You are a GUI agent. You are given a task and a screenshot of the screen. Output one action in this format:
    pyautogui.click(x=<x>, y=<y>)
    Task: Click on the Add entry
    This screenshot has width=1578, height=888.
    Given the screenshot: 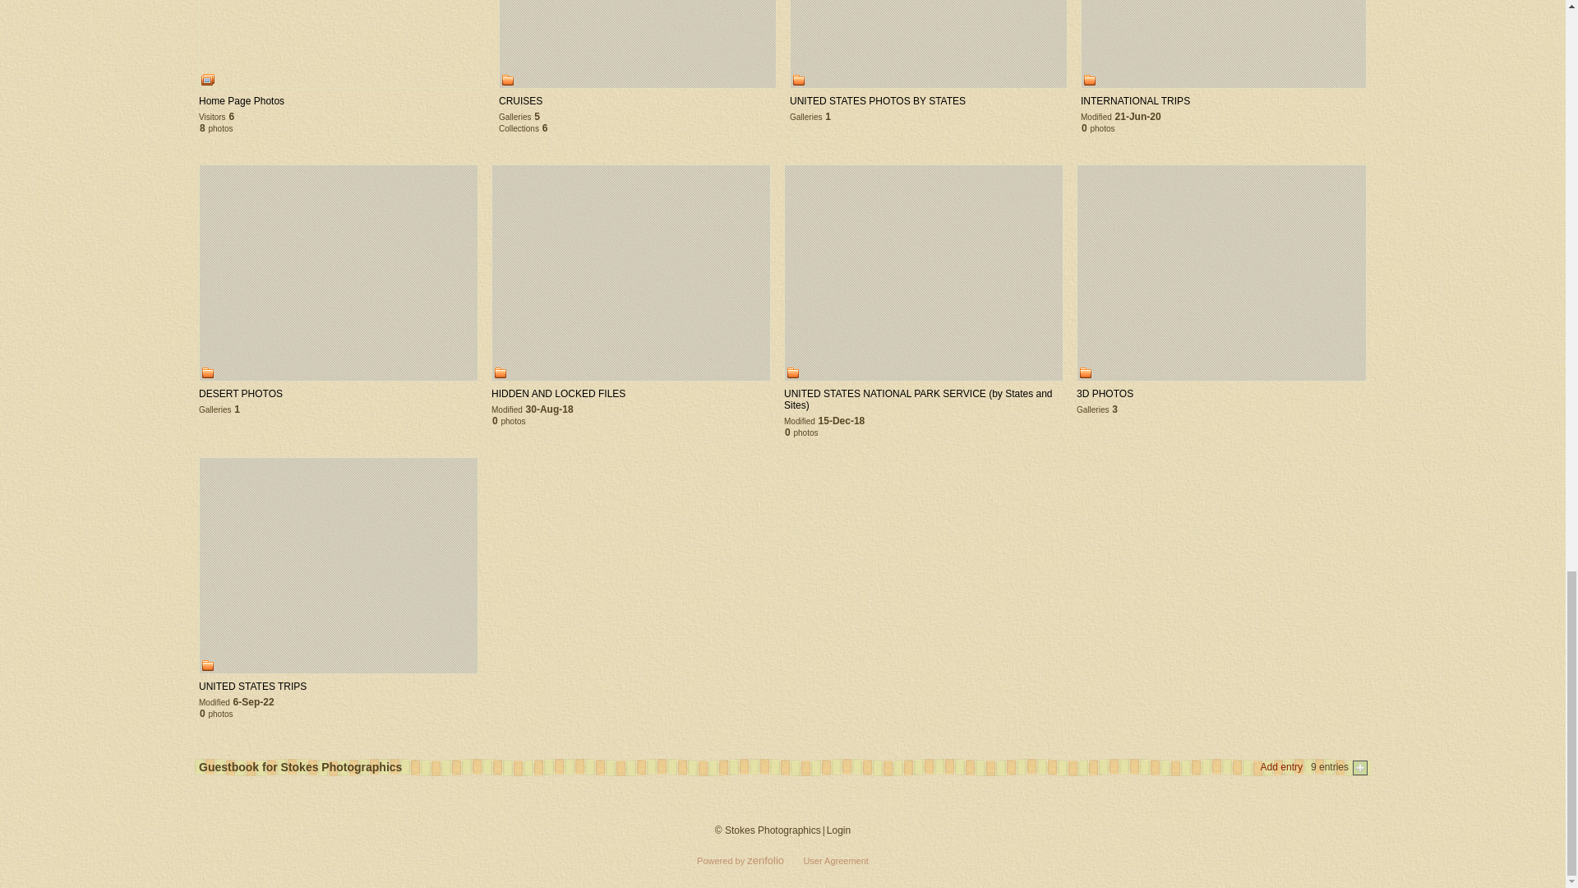 What is the action you would take?
    pyautogui.click(x=1285, y=766)
    